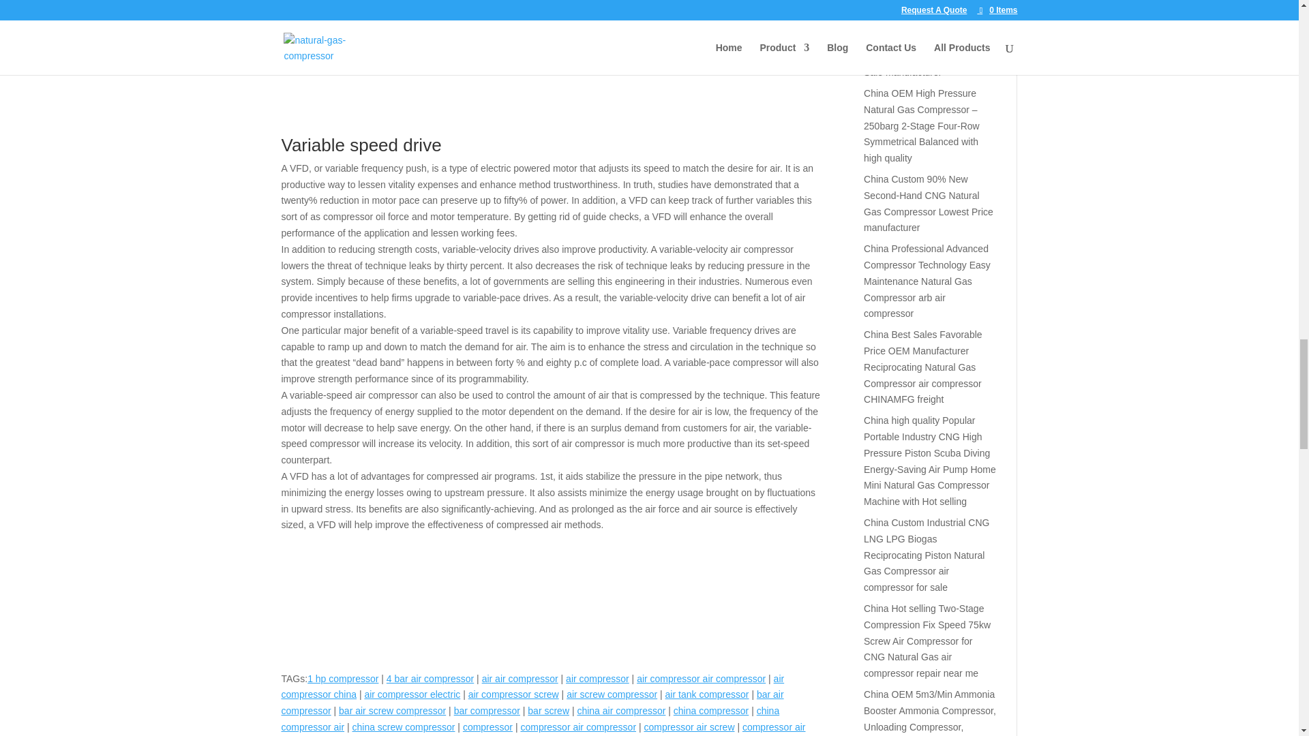 The width and height of the screenshot is (1309, 736). Describe the element at coordinates (612, 694) in the screenshot. I see `air screw compressor` at that location.